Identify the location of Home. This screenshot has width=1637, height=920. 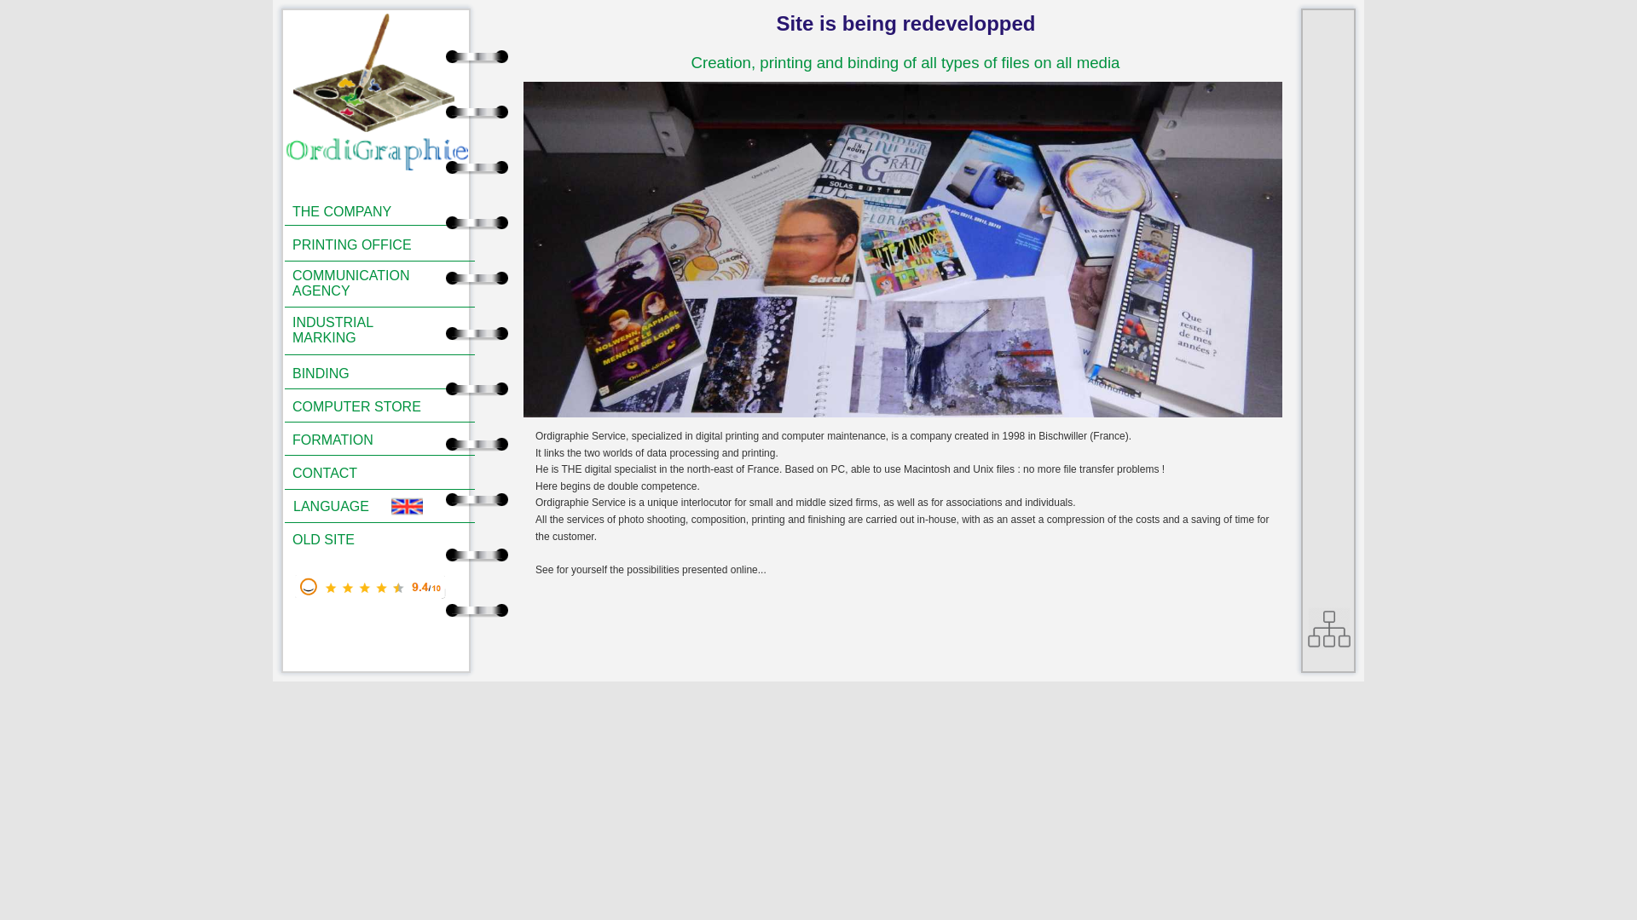
(399, 73).